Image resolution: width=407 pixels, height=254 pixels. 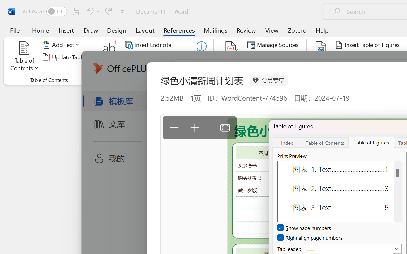 What do you see at coordinates (62, 45) in the screenshot?
I see `Add Text` at bounding box center [62, 45].